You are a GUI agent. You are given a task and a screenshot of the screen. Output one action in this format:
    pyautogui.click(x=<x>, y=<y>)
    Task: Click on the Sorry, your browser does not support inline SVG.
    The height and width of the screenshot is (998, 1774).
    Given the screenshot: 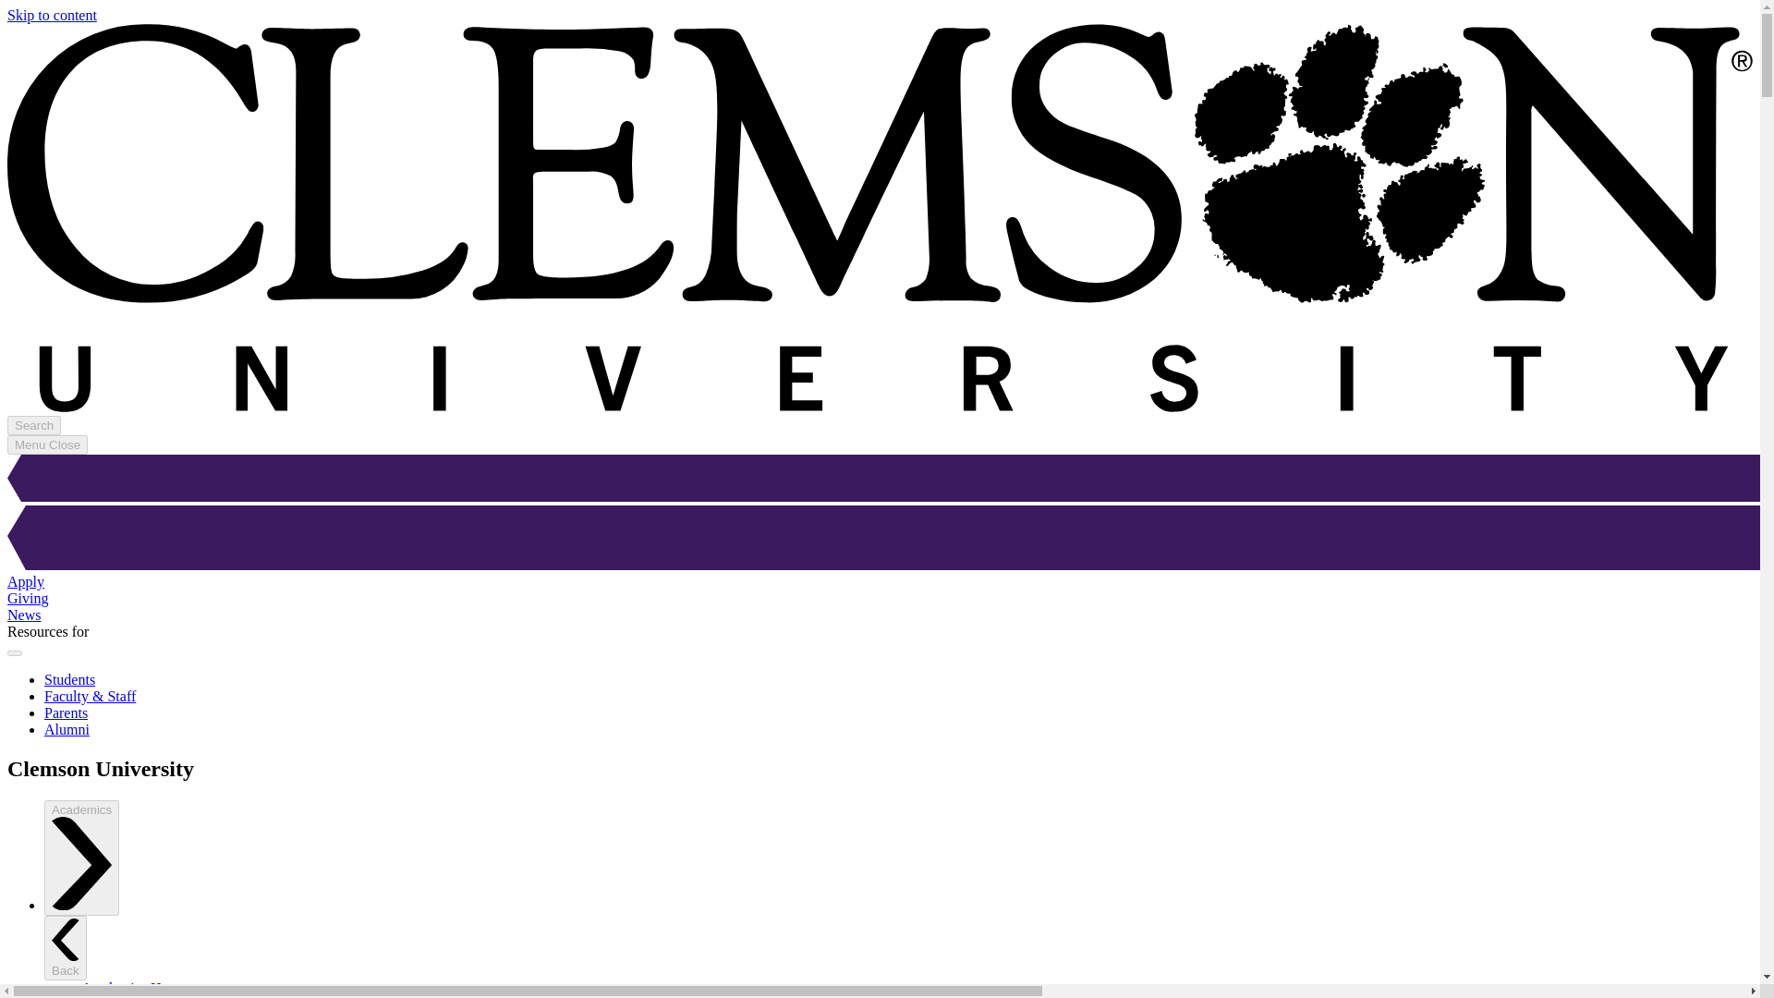 What is the action you would take?
    pyautogui.click(x=880, y=540)
    